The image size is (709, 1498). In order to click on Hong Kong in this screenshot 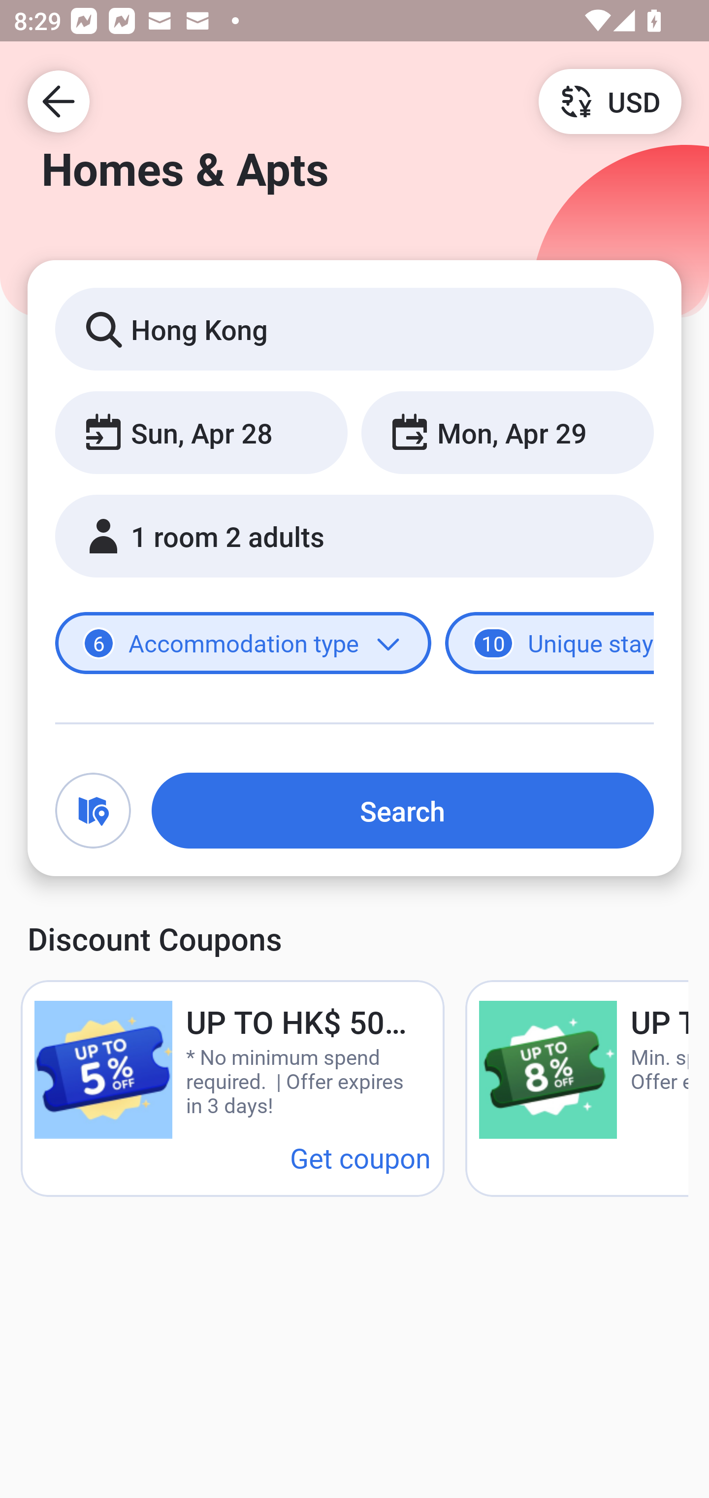, I will do `click(354, 328)`.